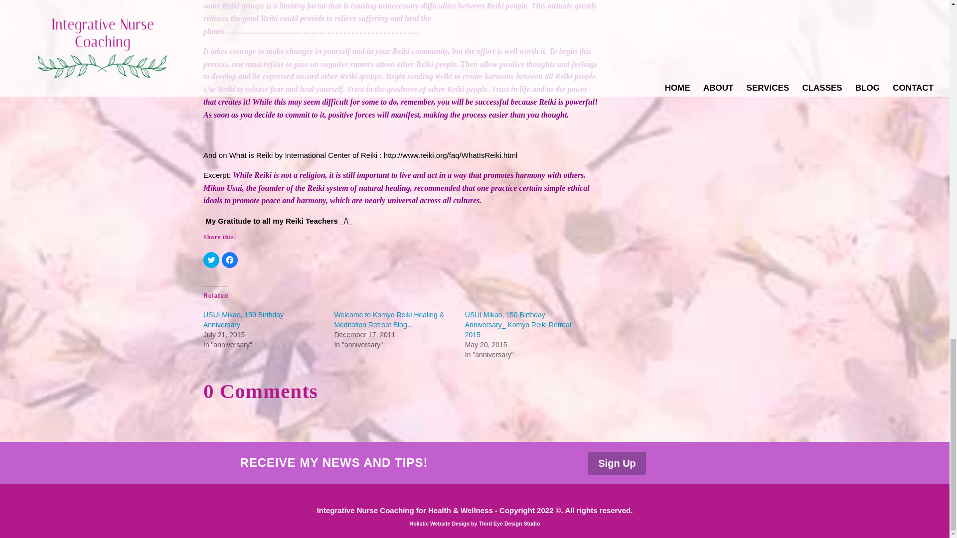  Describe the element at coordinates (475, 524) in the screenshot. I see `Holistic Website Design by Third Eye Design Studio` at that location.